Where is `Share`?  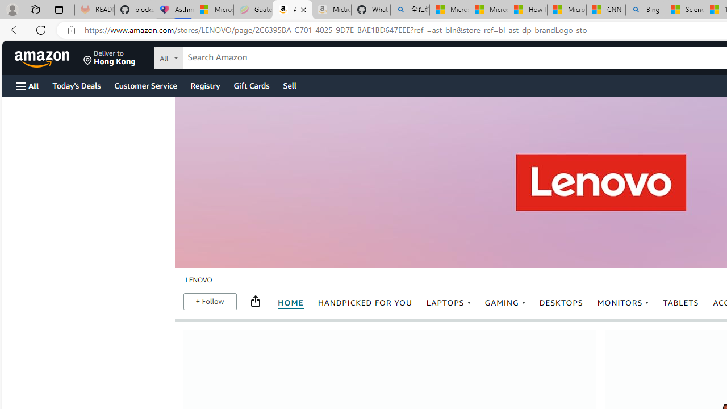 Share is located at coordinates (256, 301).